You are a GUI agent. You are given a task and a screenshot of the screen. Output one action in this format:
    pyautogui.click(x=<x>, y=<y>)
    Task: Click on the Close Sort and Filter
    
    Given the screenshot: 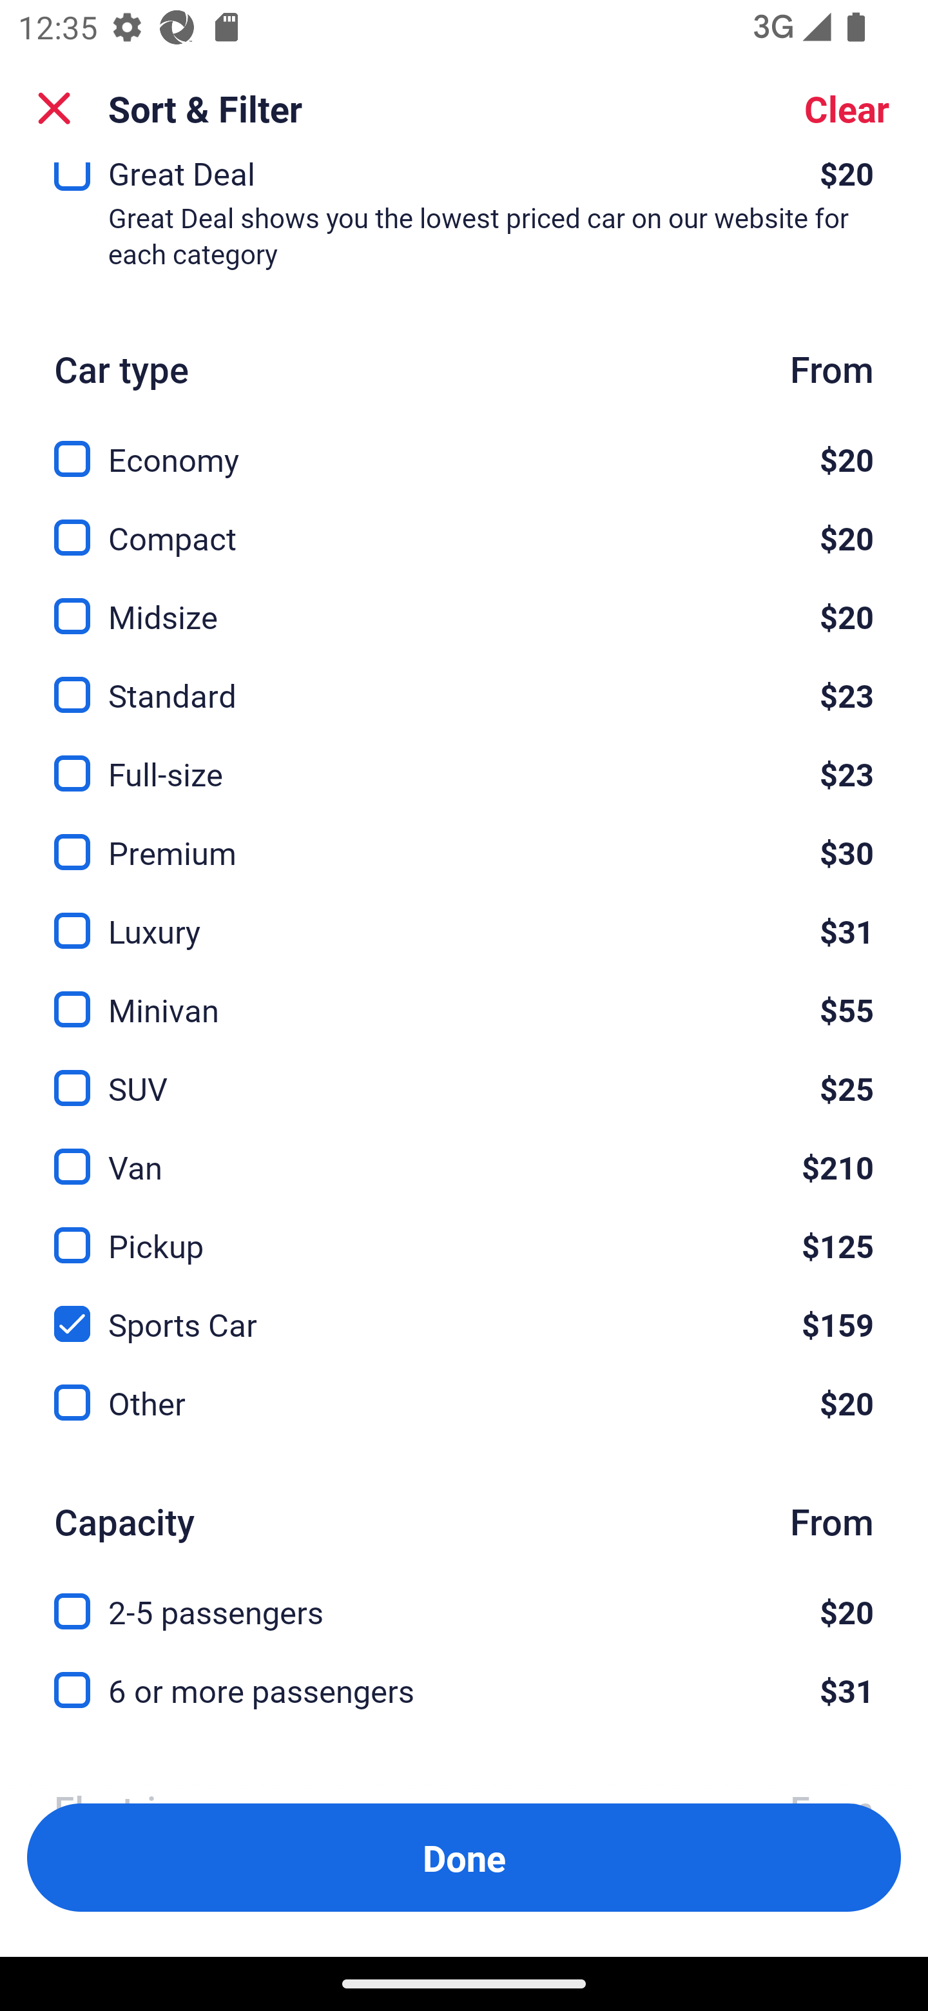 What is the action you would take?
    pyautogui.click(x=54, y=108)
    